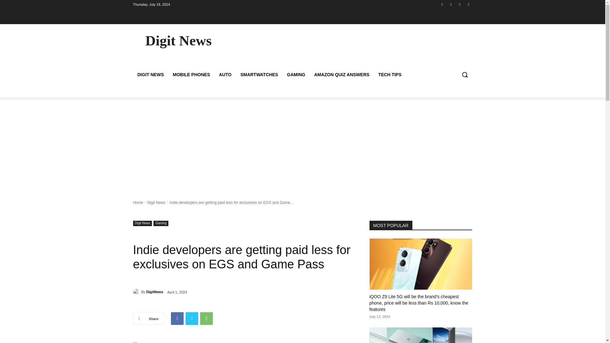 The width and height of the screenshot is (610, 343). What do you see at coordinates (154, 292) in the screenshot?
I see `DigitNews` at bounding box center [154, 292].